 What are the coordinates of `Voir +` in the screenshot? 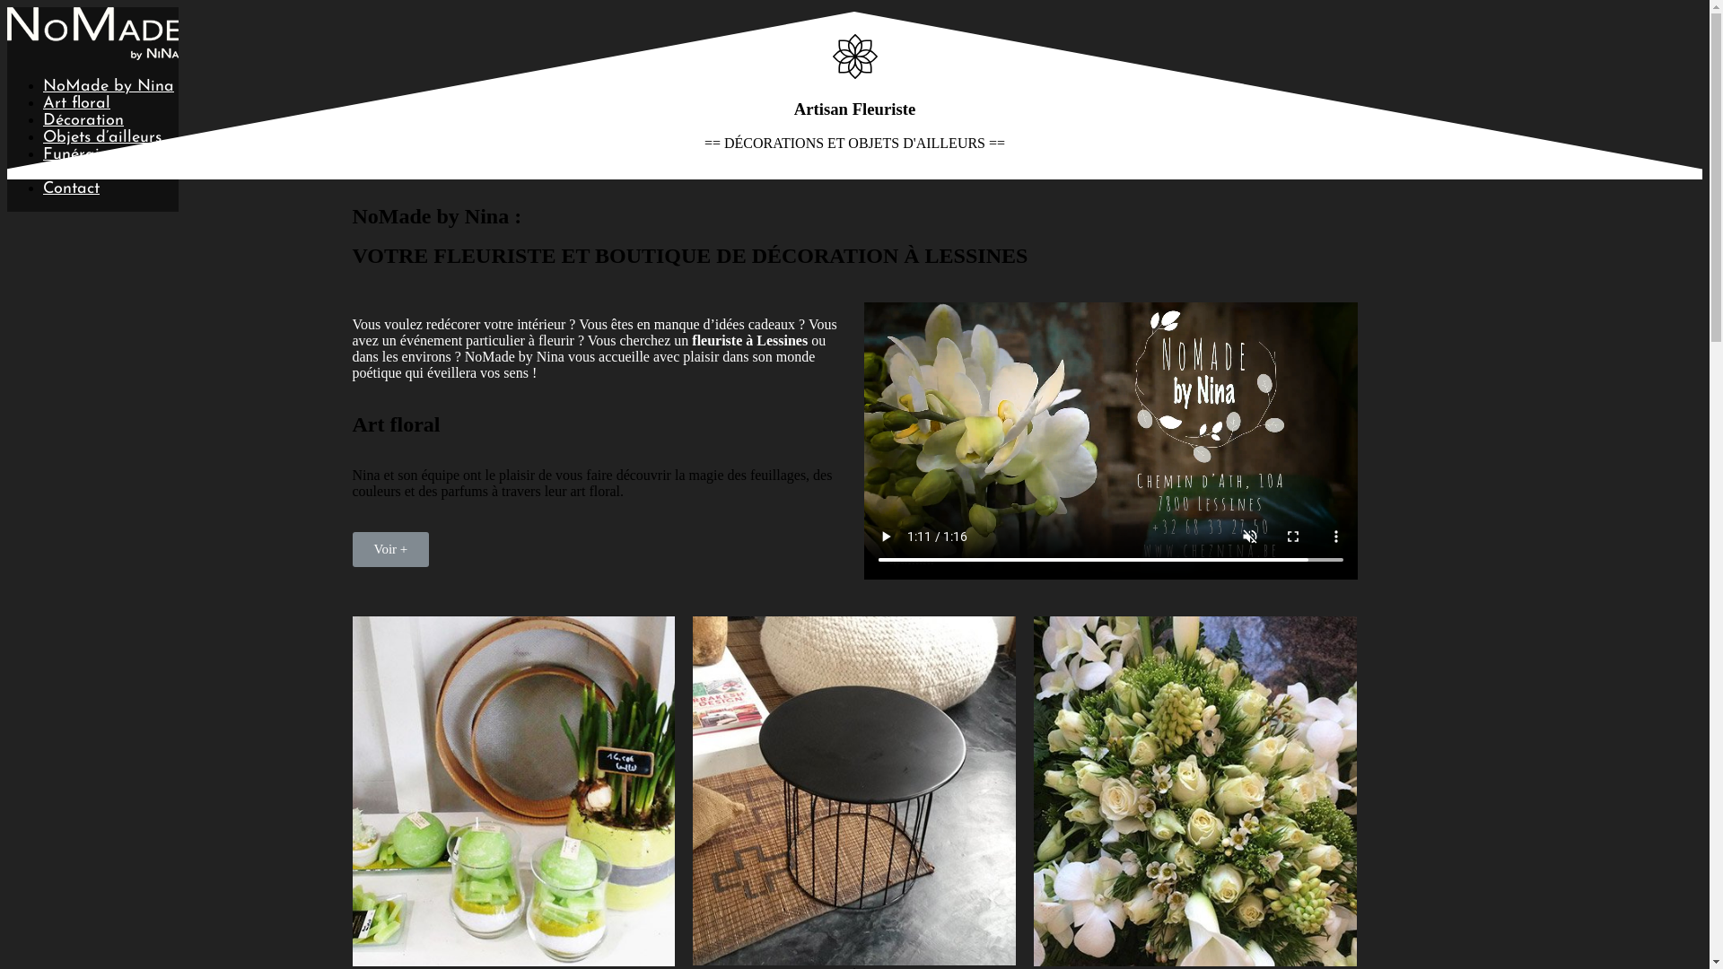 It's located at (390, 549).